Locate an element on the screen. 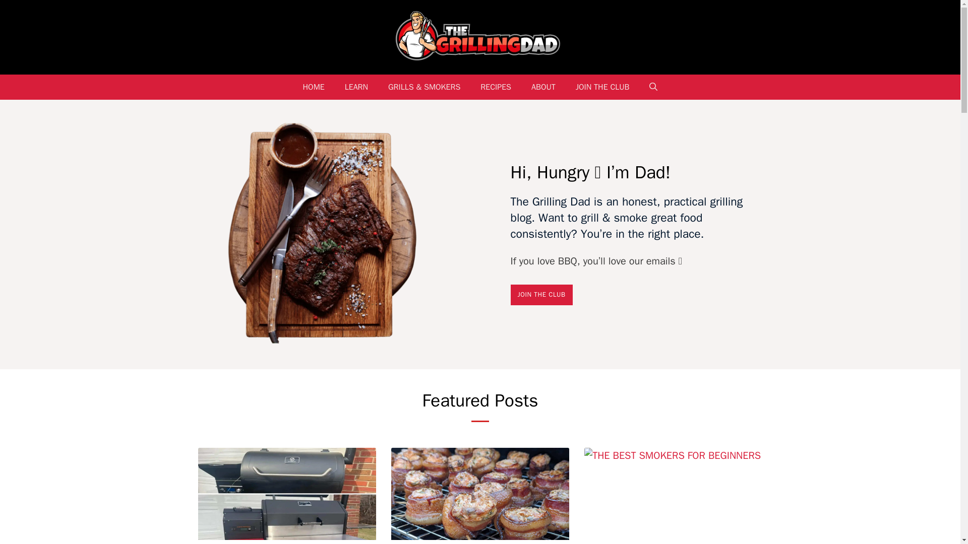 The height and width of the screenshot is (544, 968). HOME is located at coordinates (314, 87).